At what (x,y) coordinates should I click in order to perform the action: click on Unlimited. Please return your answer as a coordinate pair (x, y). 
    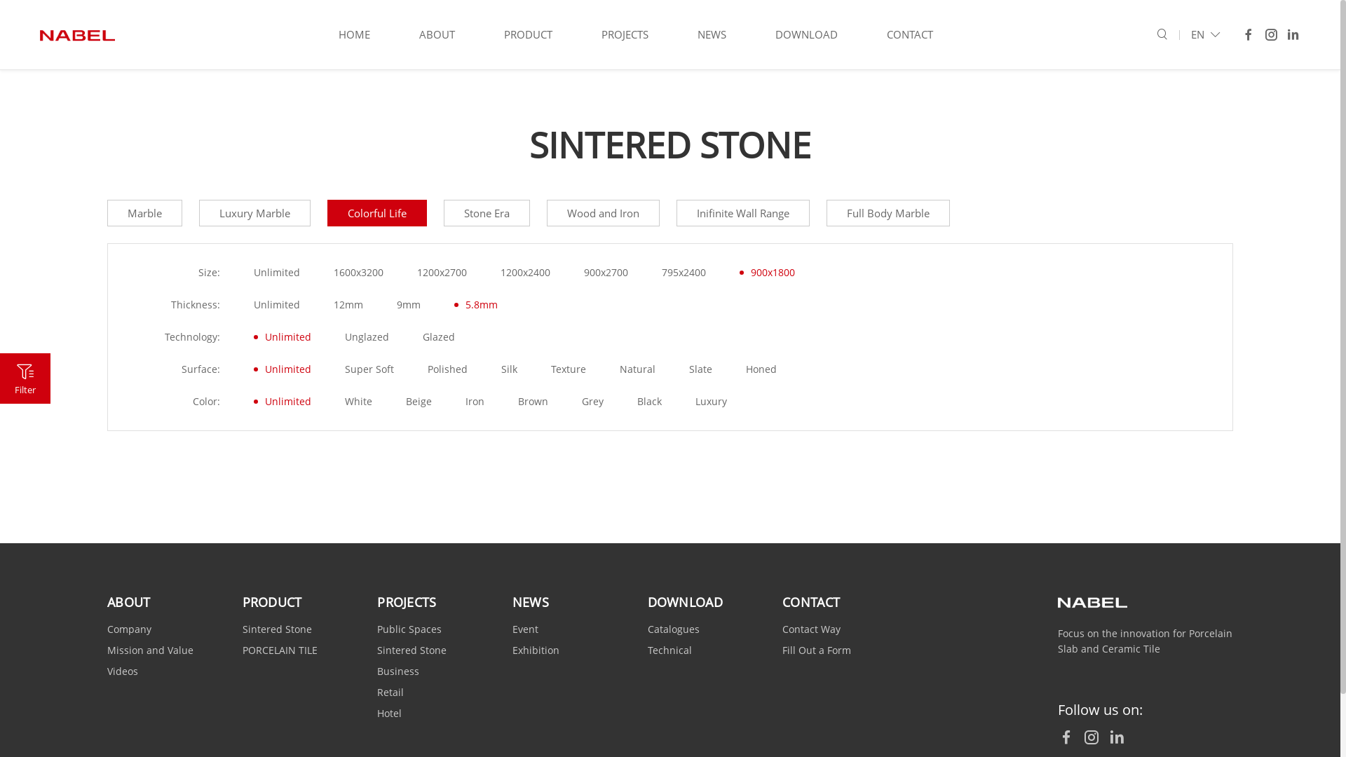
    Looking at the image, I should click on (283, 369).